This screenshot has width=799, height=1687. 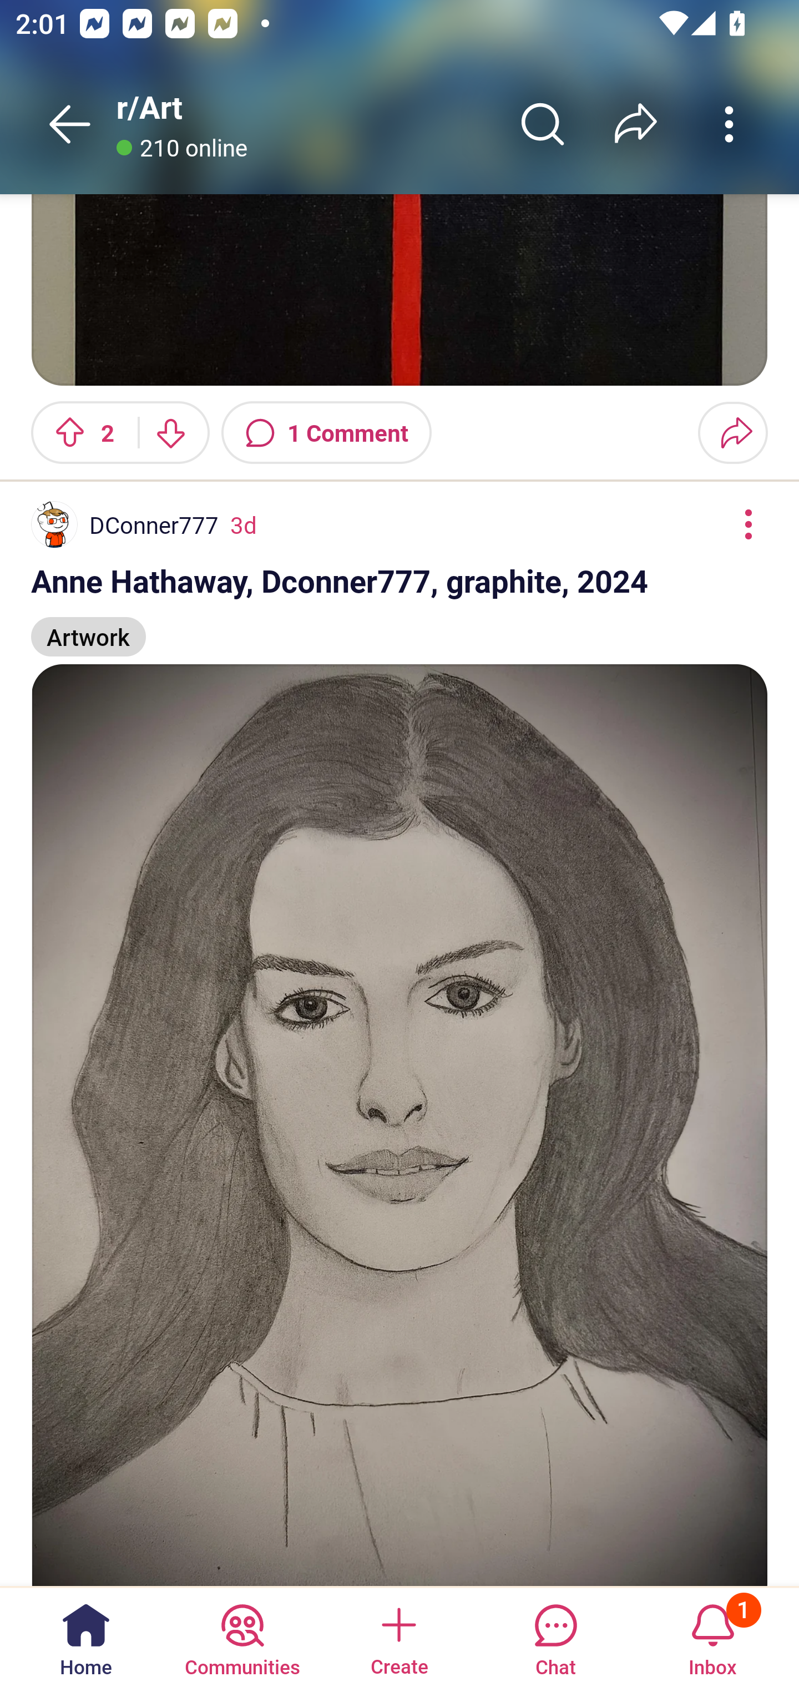 I want to click on Share r/﻿Art, so click(x=636, y=124).